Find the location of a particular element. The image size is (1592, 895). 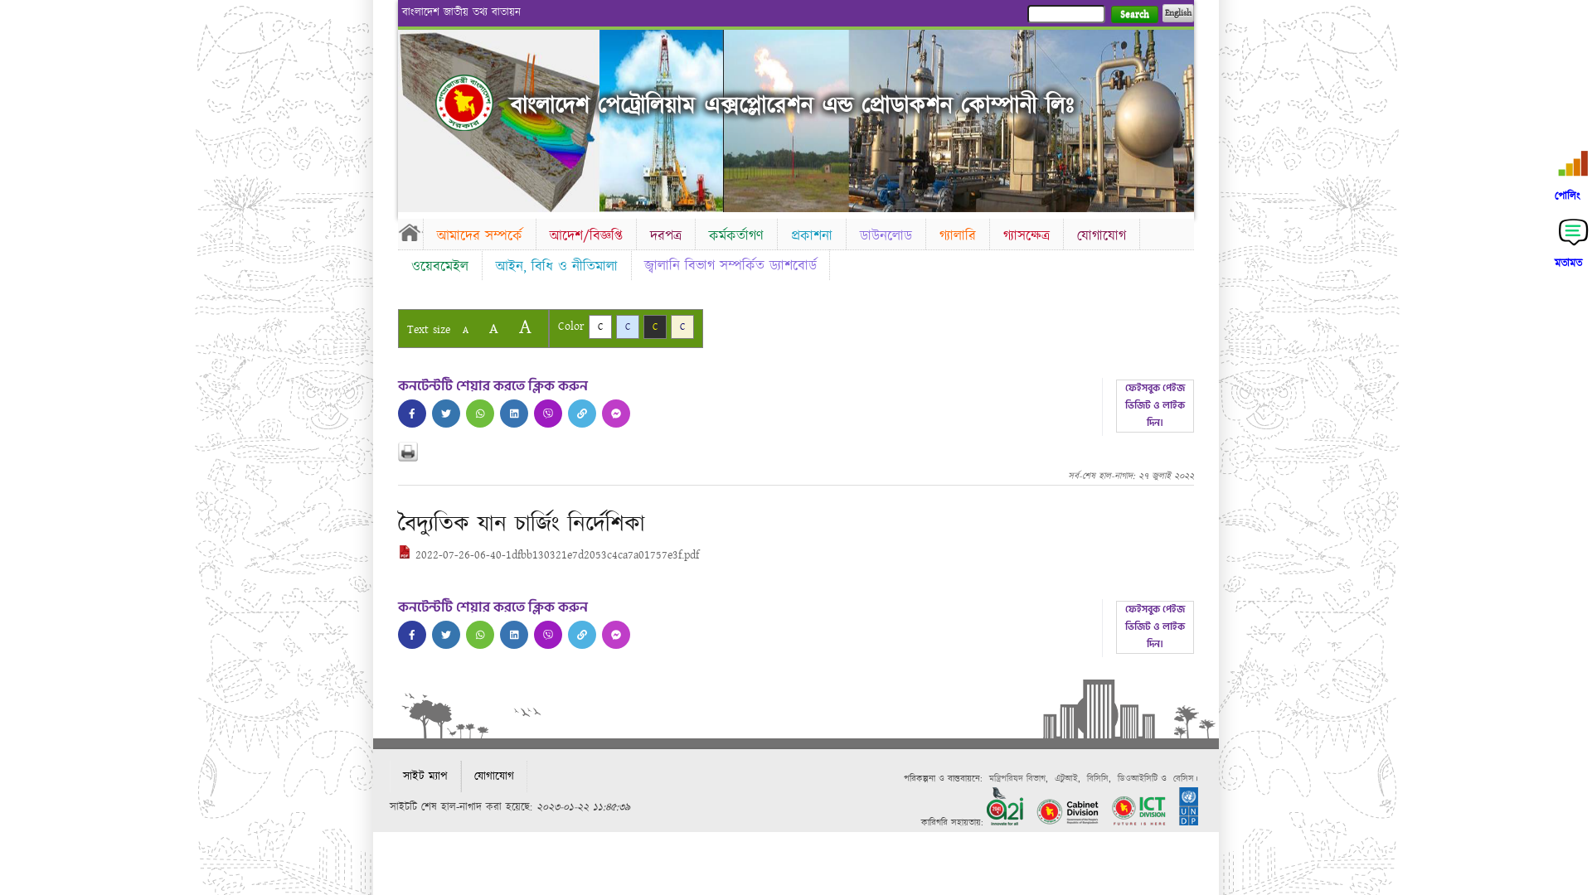

C is located at coordinates (600, 327).